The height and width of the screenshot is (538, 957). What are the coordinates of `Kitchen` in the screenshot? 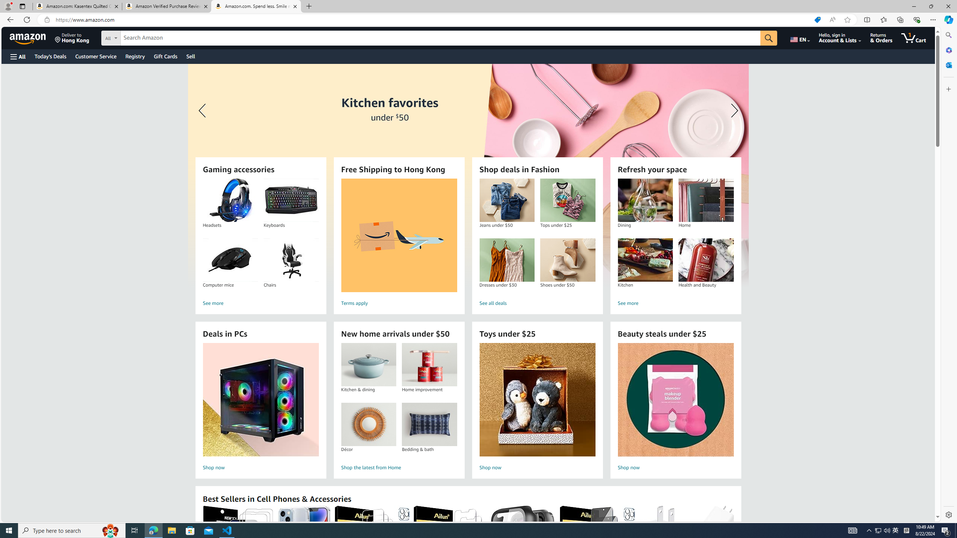 It's located at (645, 260).